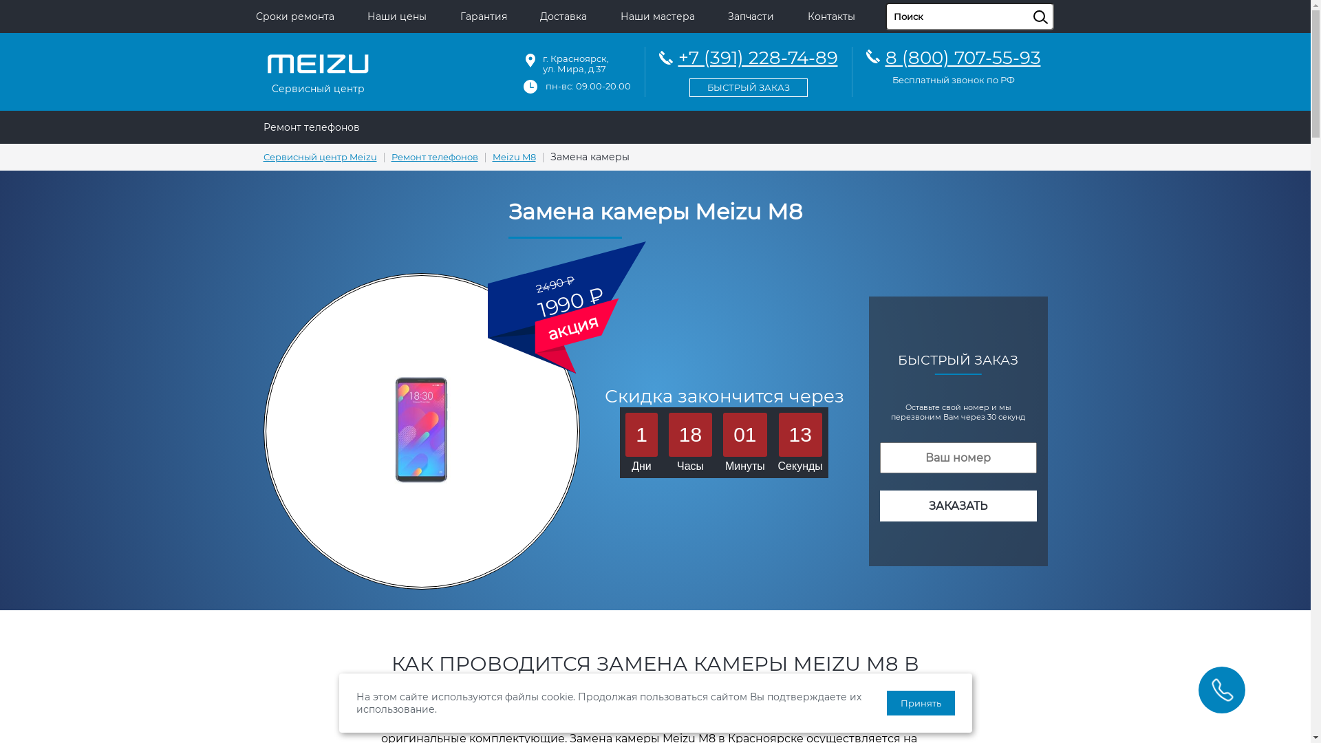  I want to click on sisea.search, so click(1058, 3).